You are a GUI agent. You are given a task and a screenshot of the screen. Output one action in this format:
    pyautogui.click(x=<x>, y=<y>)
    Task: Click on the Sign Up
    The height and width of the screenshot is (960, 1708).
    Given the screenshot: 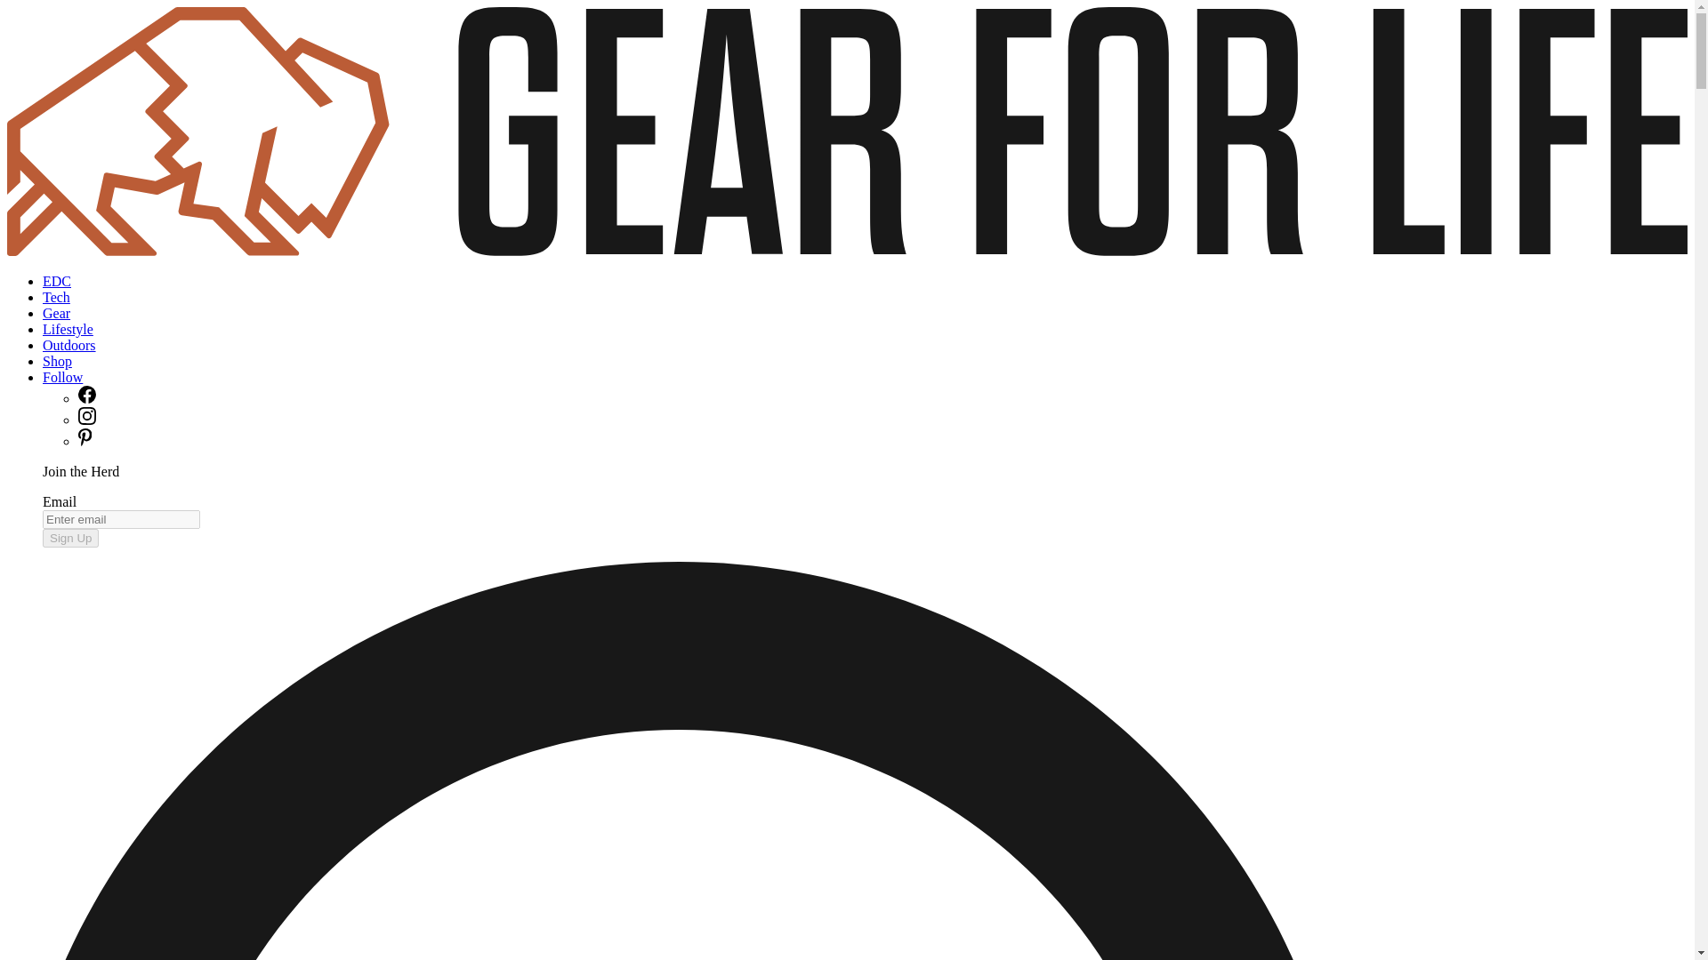 What is the action you would take?
    pyautogui.click(x=71, y=538)
    